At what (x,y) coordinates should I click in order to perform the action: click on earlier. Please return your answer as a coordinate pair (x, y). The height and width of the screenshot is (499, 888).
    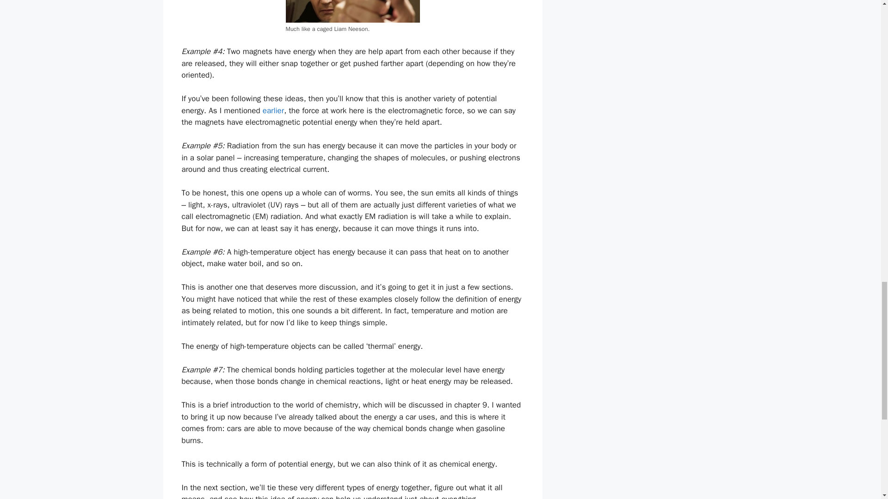
    Looking at the image, I should click on (273, 110).